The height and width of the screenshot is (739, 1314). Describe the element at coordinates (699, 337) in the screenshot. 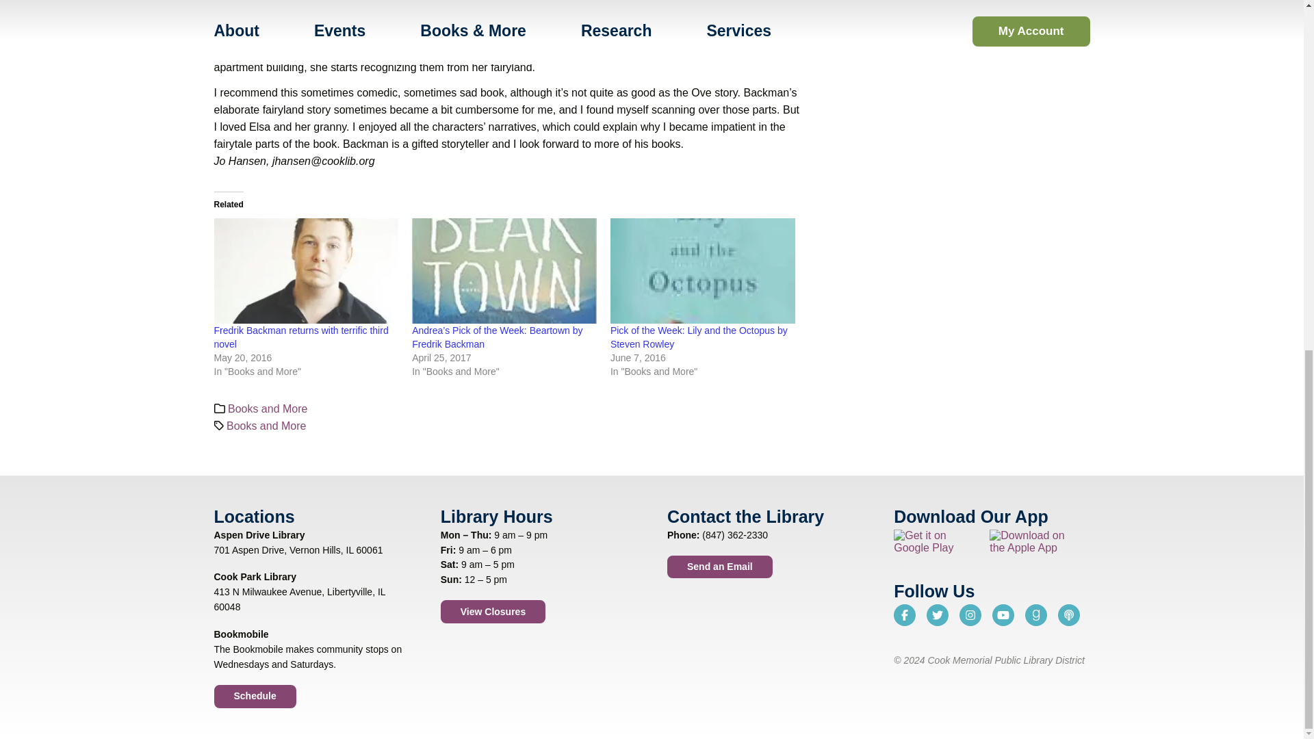

I see `Pick of the Week: Lily and the Octopus by Steven Rowley` at that location.